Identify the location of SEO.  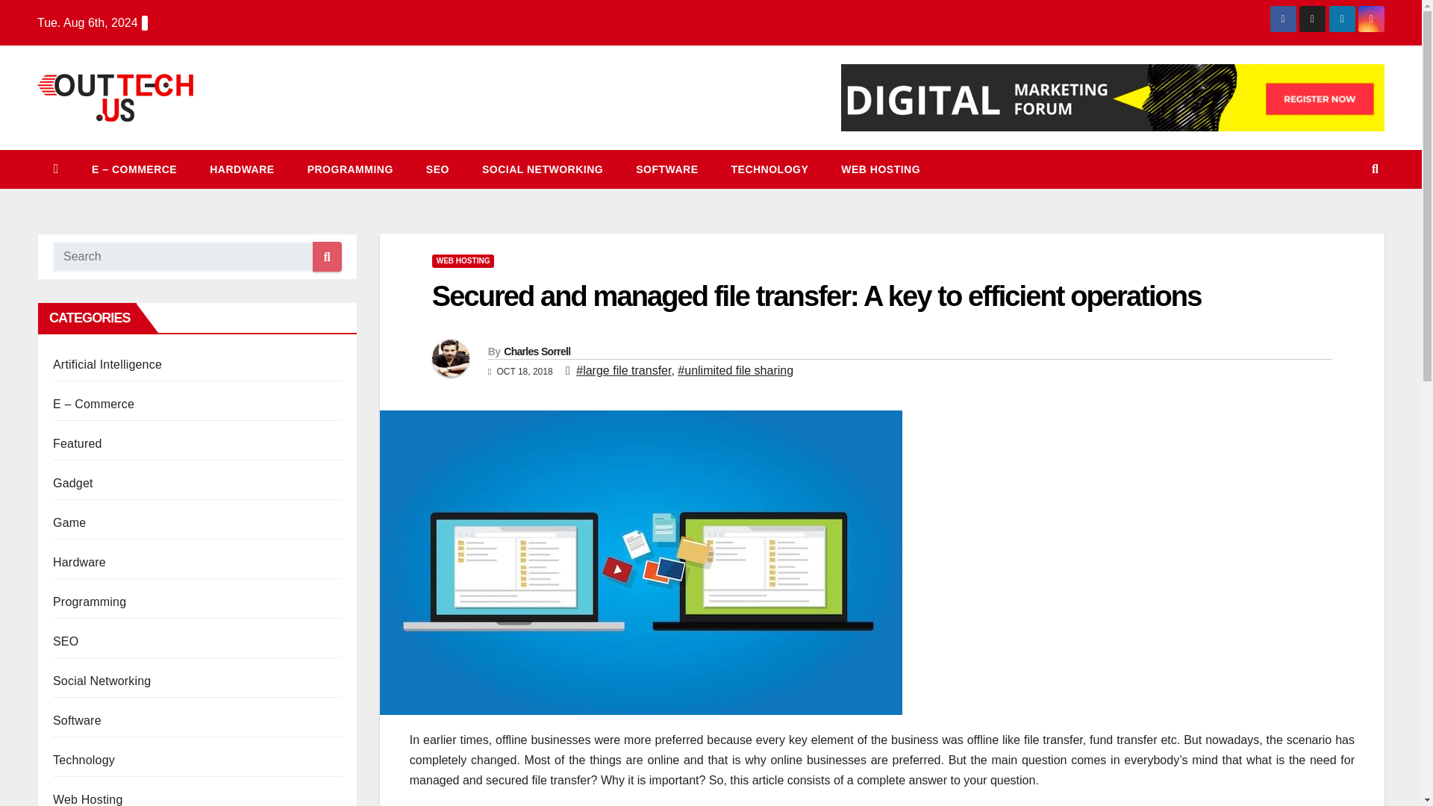
(437, 169).